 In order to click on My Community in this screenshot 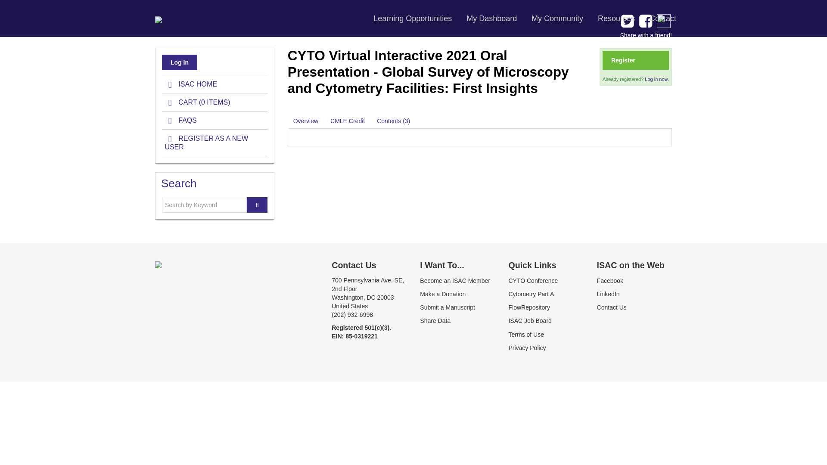, I will do `click(557, 19)`.